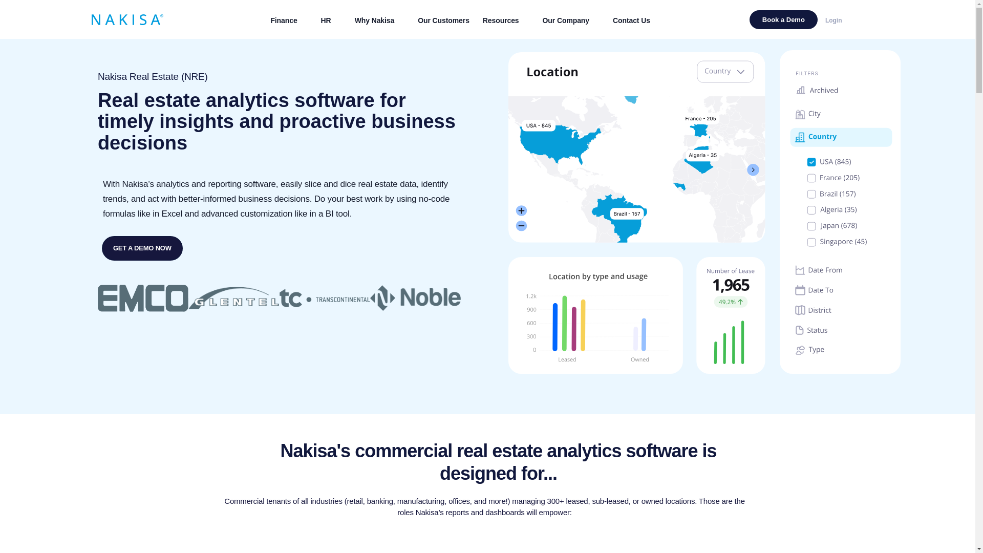 This screenshot has height=553, width=983. What do you see at coordinates (506, 20) in the screenshot?
I see `Resources` at bounding box center [506, 20].